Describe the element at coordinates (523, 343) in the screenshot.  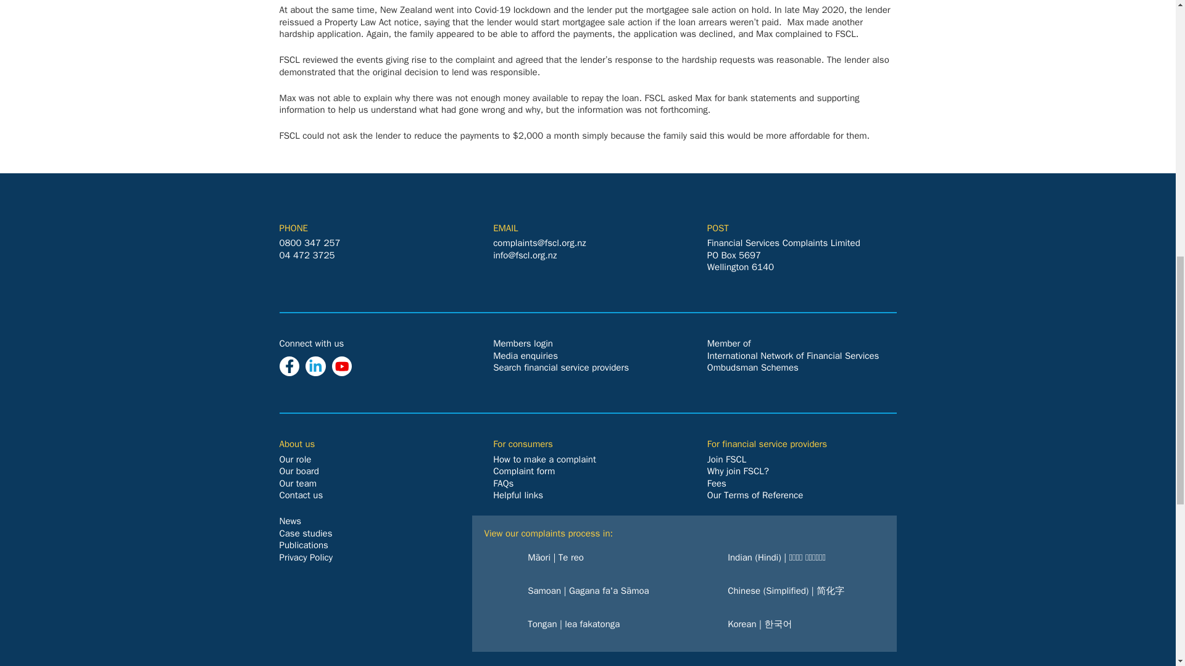
I see `Members login` at that location.